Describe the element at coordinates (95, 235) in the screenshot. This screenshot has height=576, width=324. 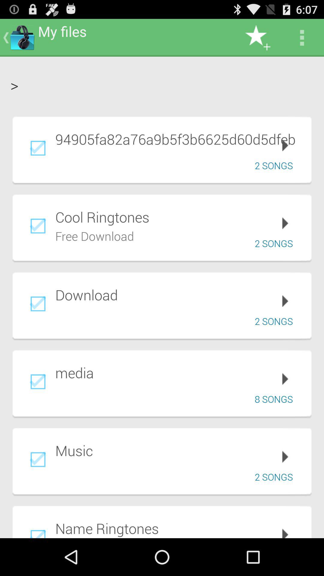
I see `press free download item` at that location.